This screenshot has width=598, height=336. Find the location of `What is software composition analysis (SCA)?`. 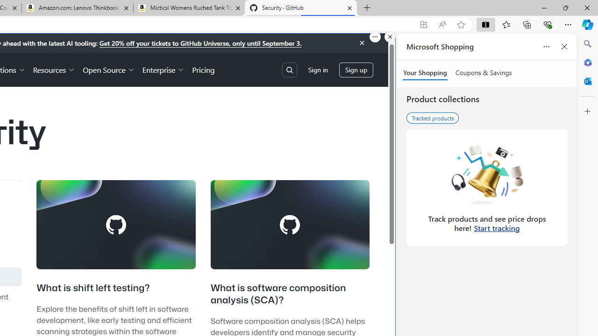

What is software composition analysis (SCA)? is located at coordinates (278, 294).